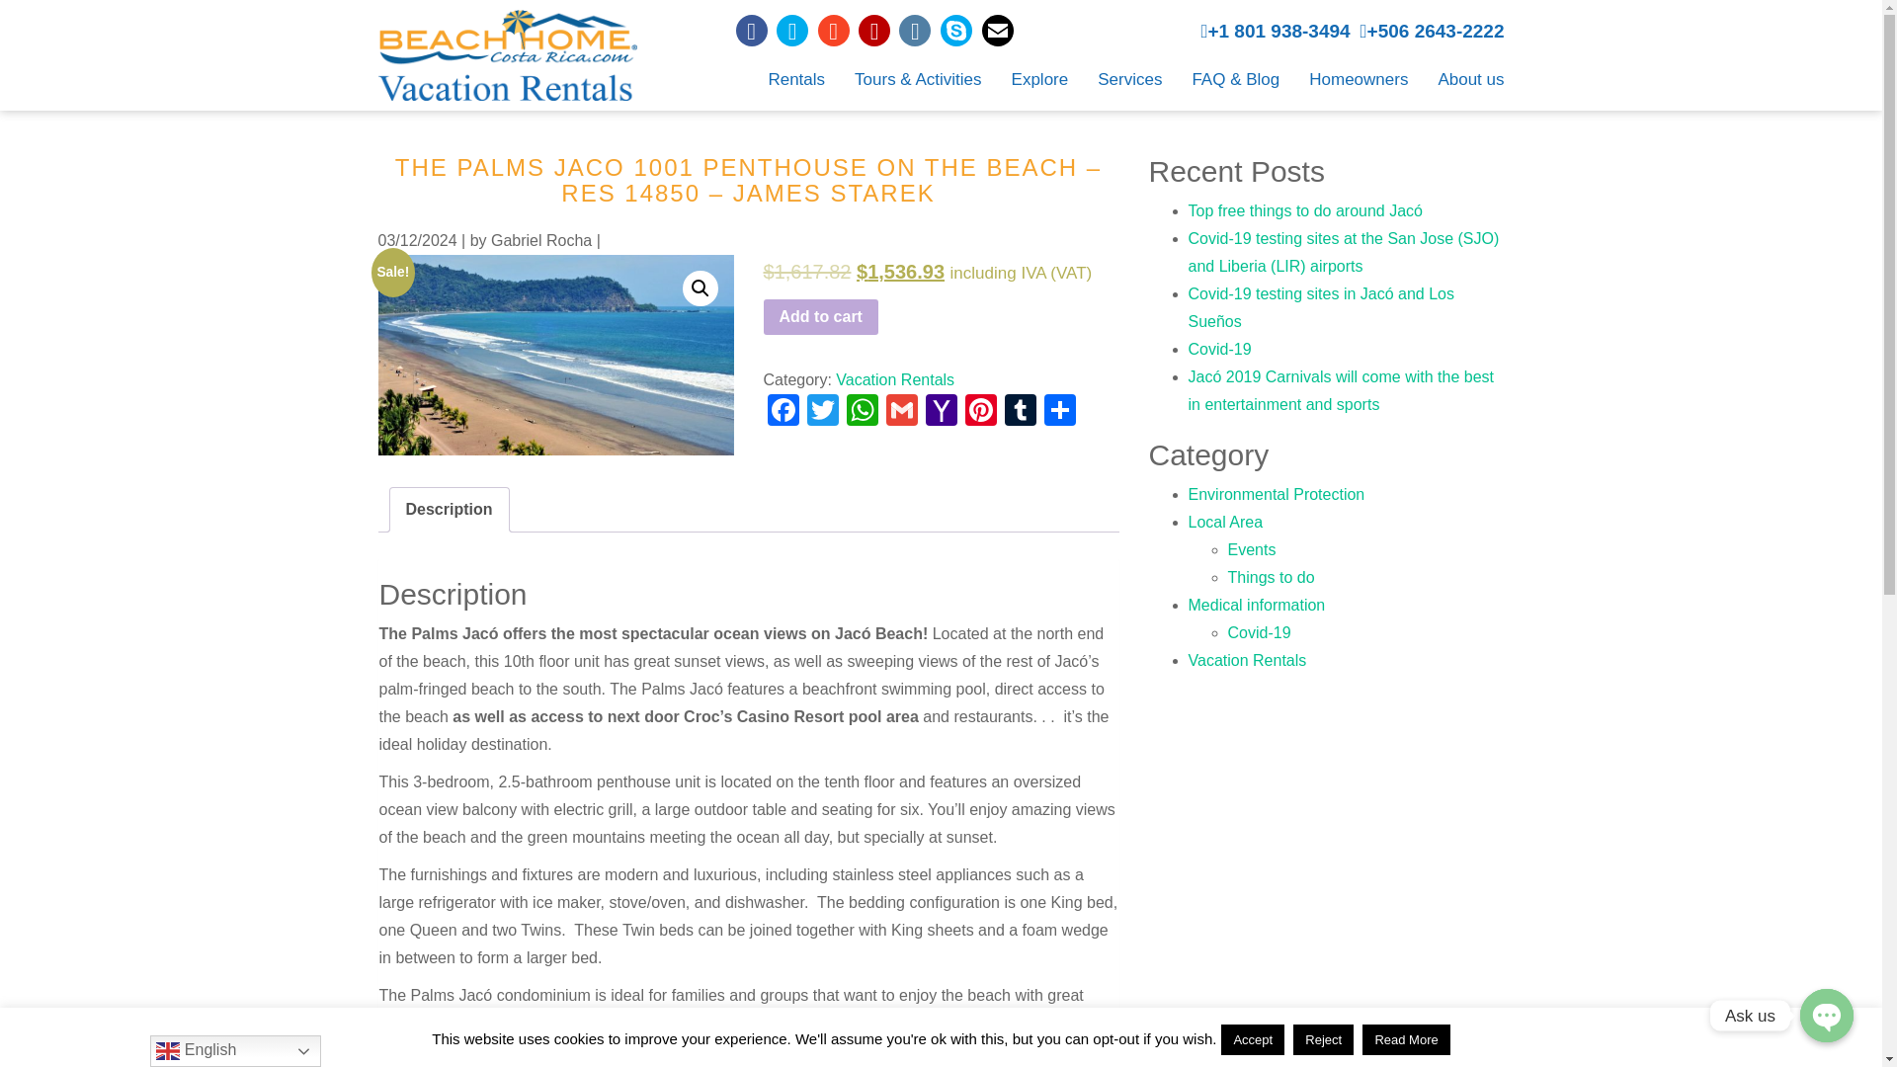  What do you see at coordinates (862, 412) in the screenshot?
I see `WhatsApp` at bounding box center [862, 412].